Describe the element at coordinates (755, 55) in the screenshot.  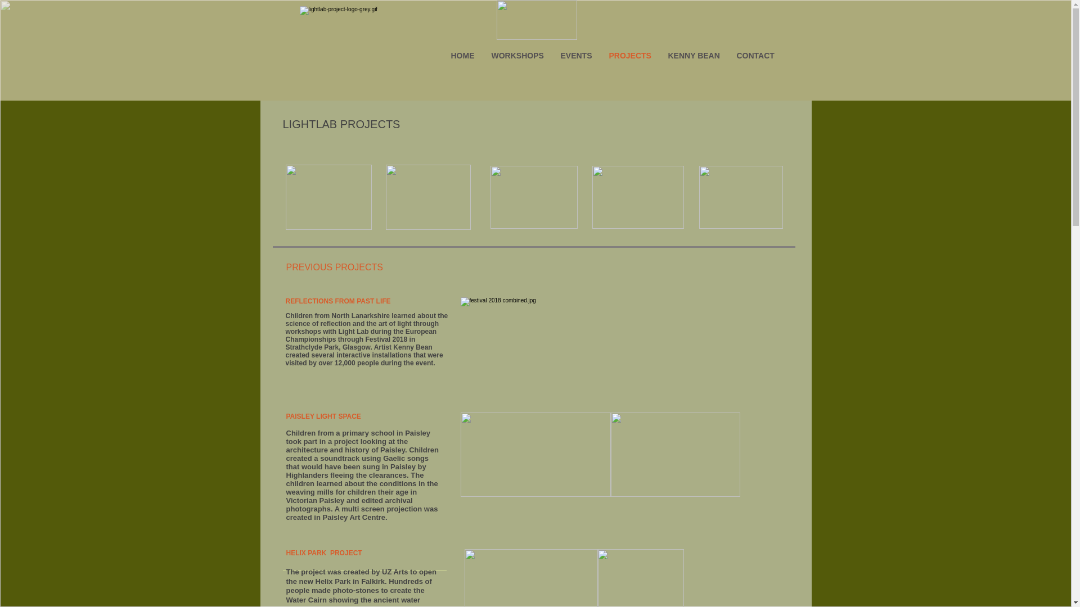
I see `CONTACT` at that location.